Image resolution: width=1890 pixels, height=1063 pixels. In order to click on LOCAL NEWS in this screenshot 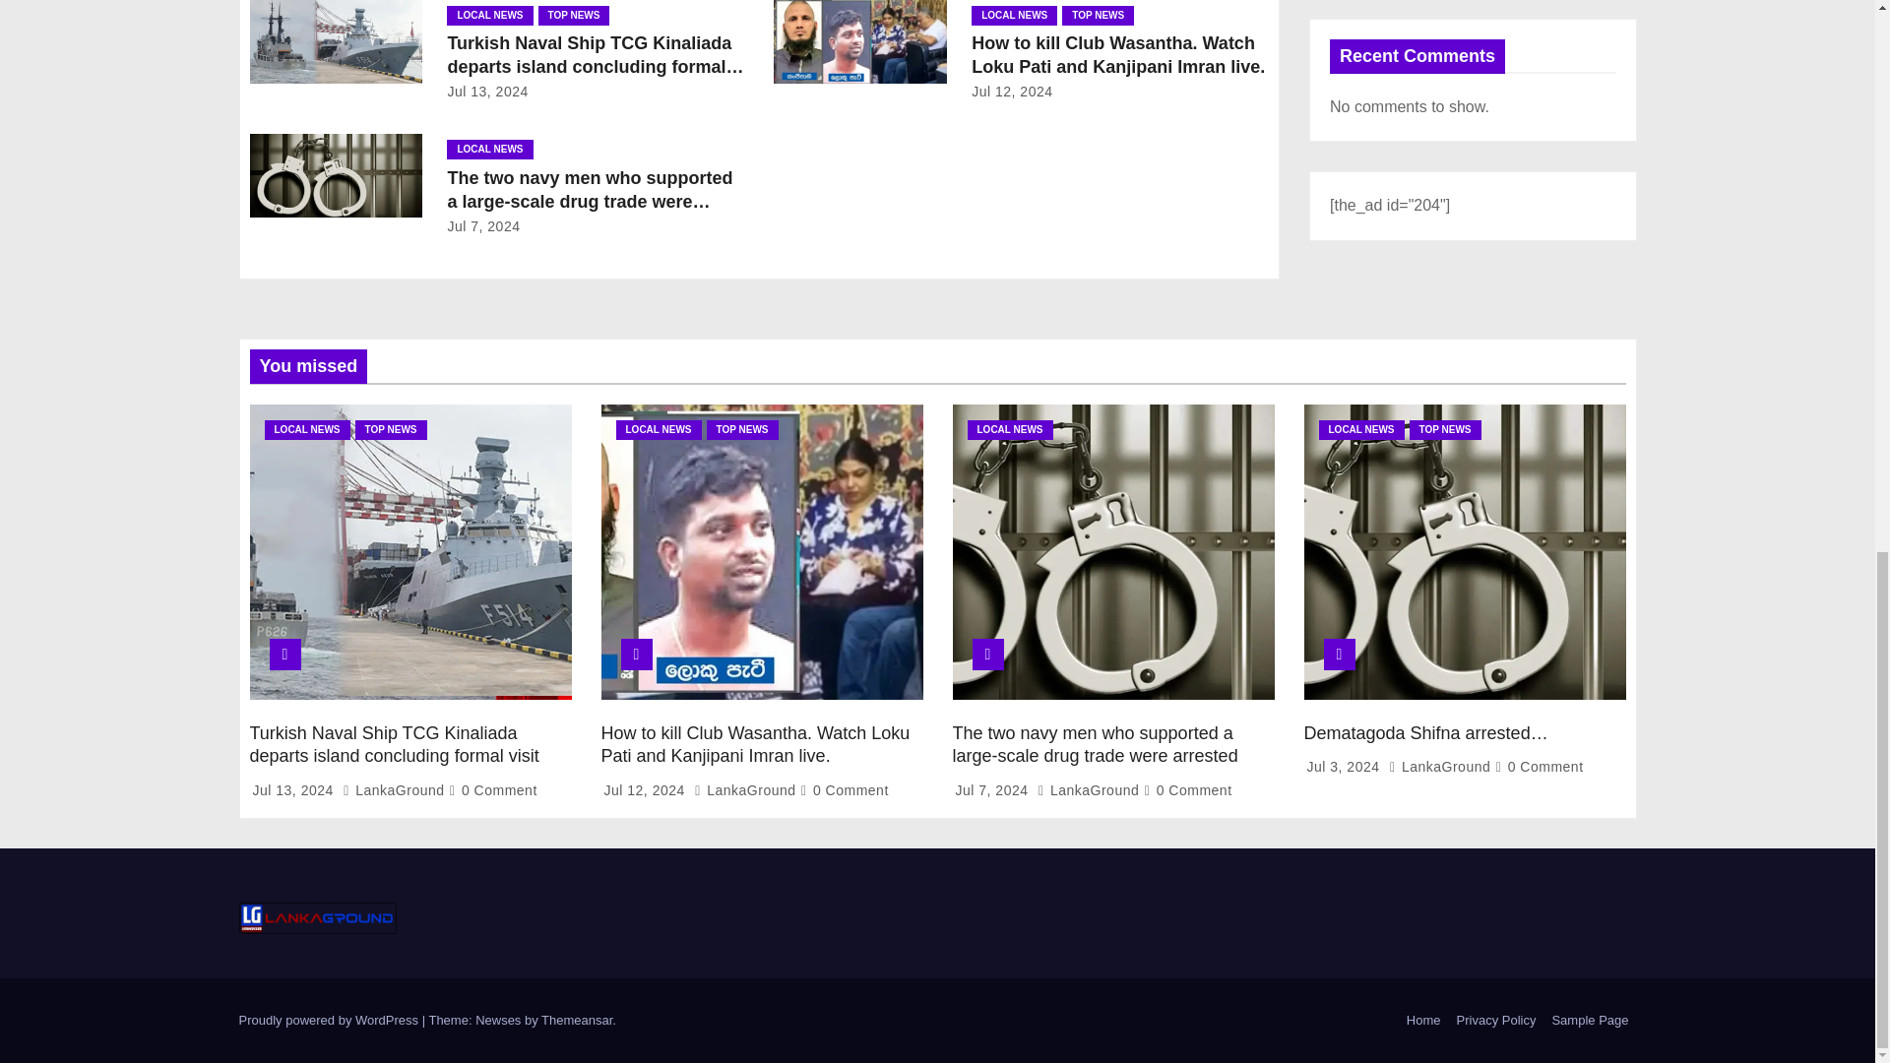, I will do `click(489, 16)`.